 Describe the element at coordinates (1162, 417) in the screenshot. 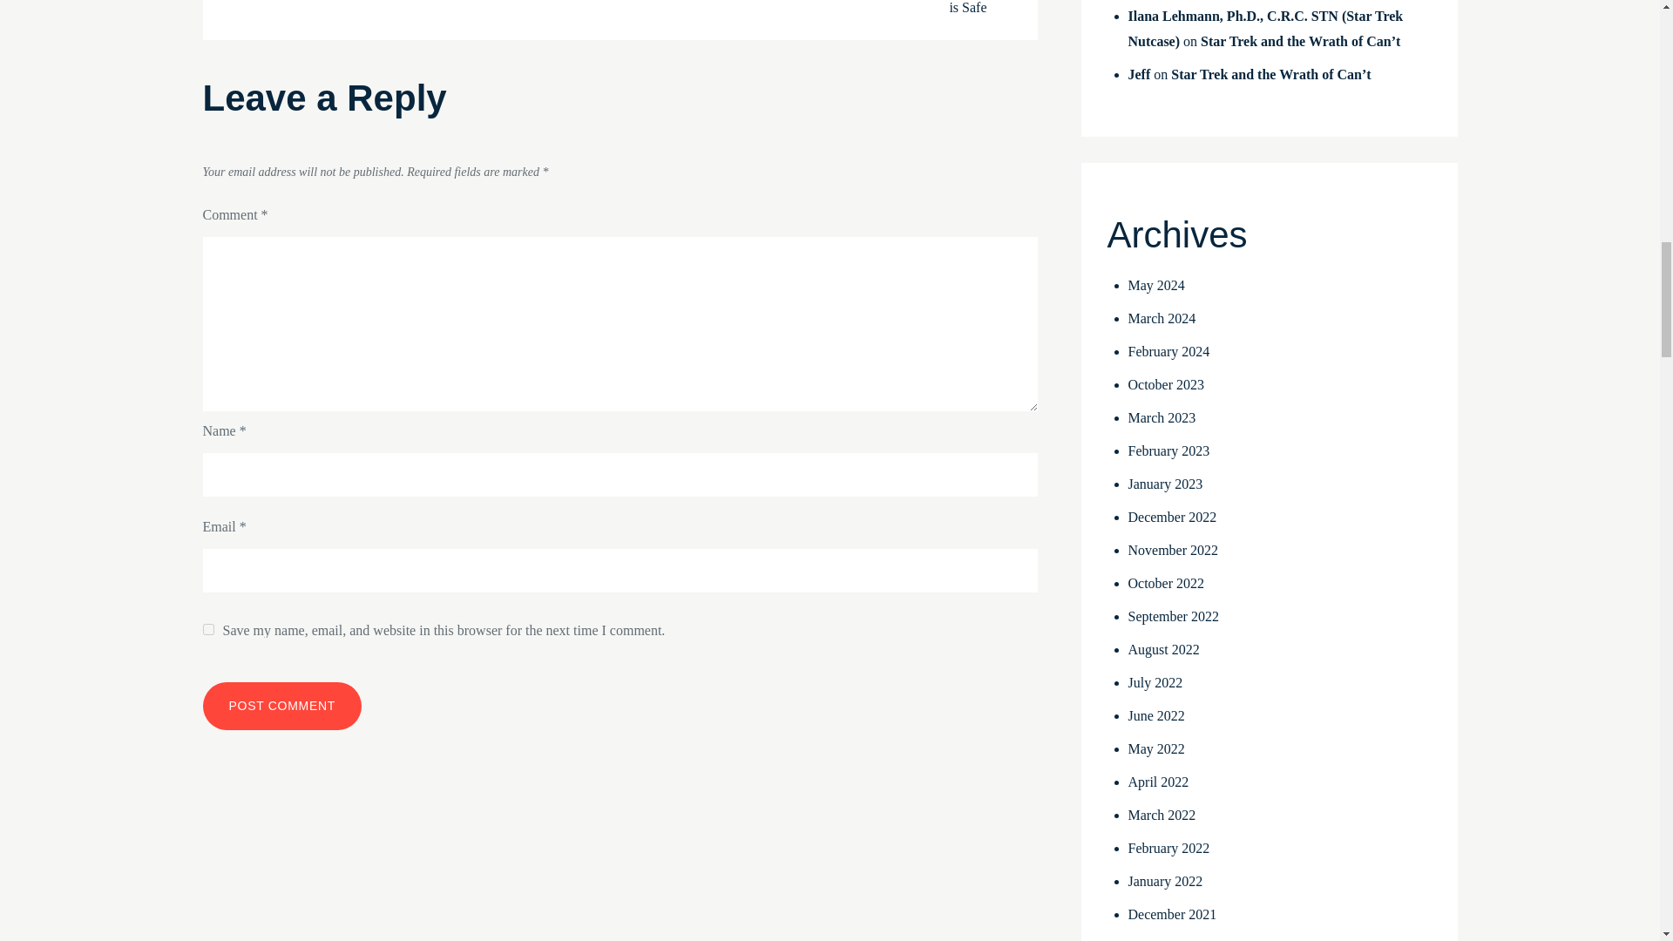

I see `March 2023` at that location.